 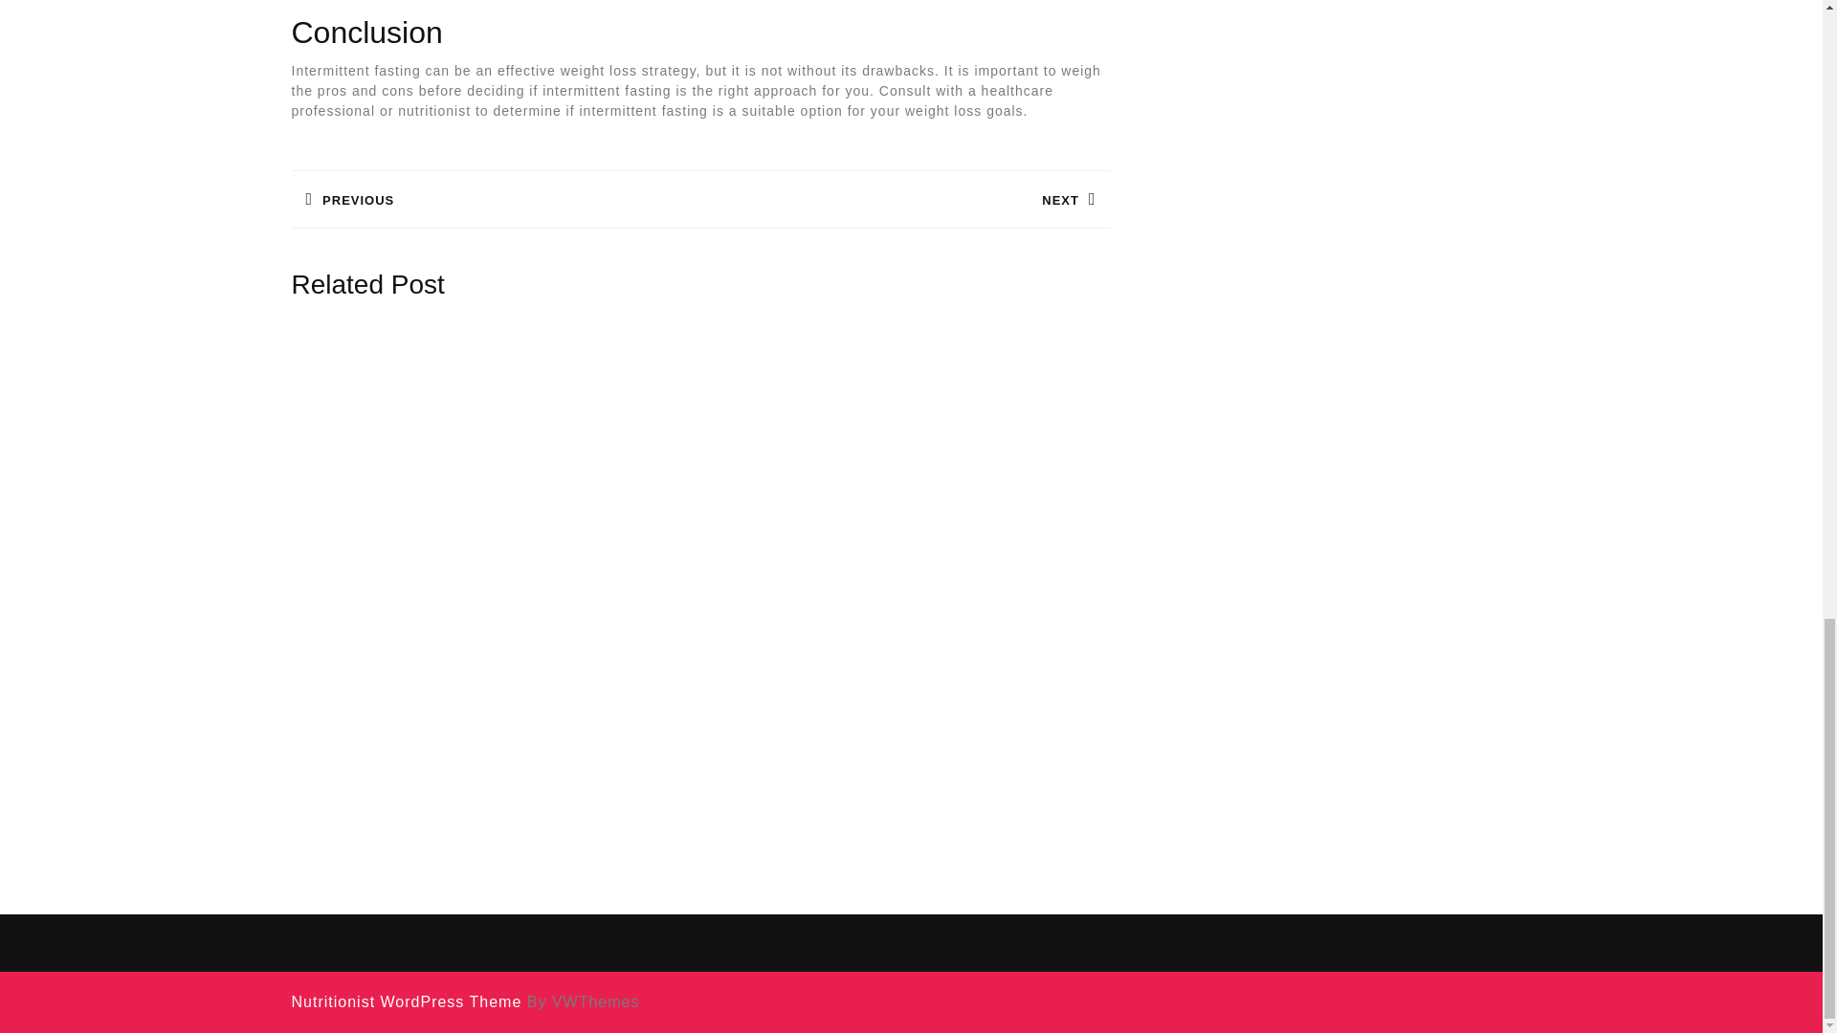 I want to click on Nutritionist WordPress Theme, so click(x=406, y=1001).